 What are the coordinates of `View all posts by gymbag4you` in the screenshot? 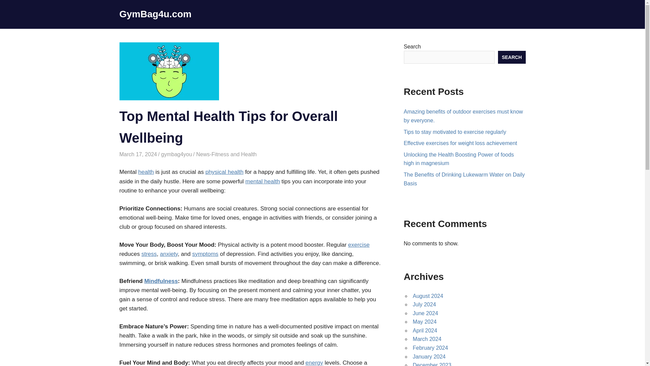 It's located at (177, 155).